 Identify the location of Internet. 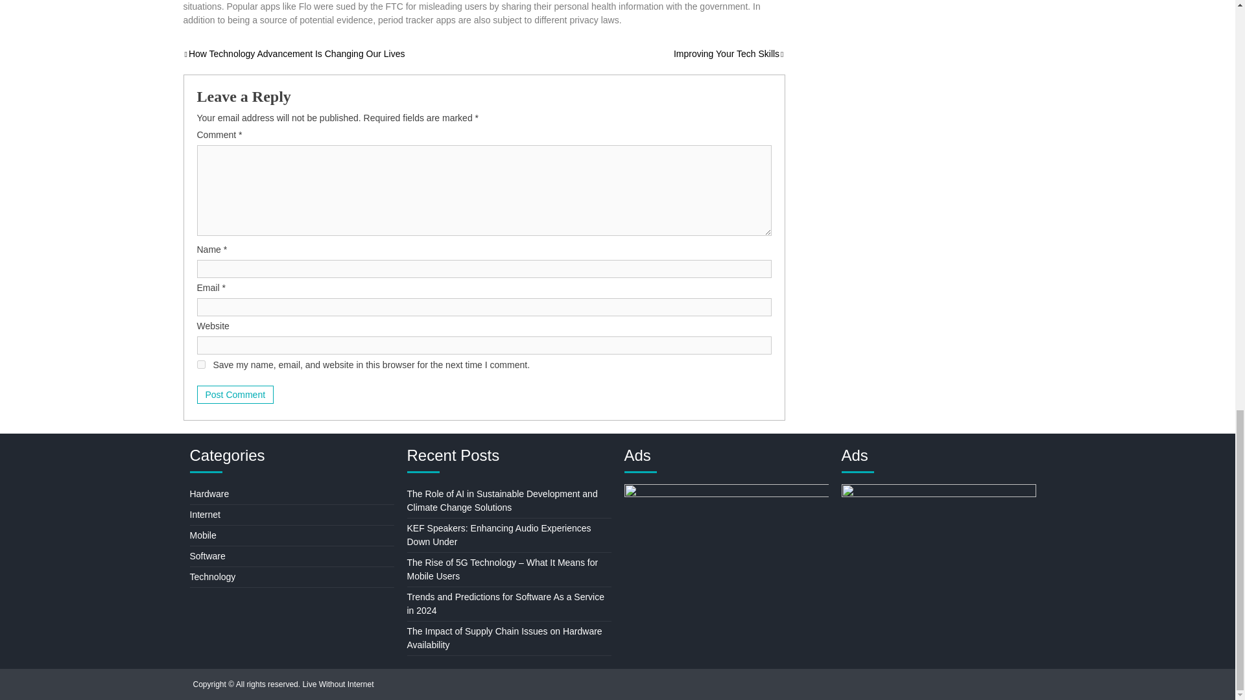
(204, 515).